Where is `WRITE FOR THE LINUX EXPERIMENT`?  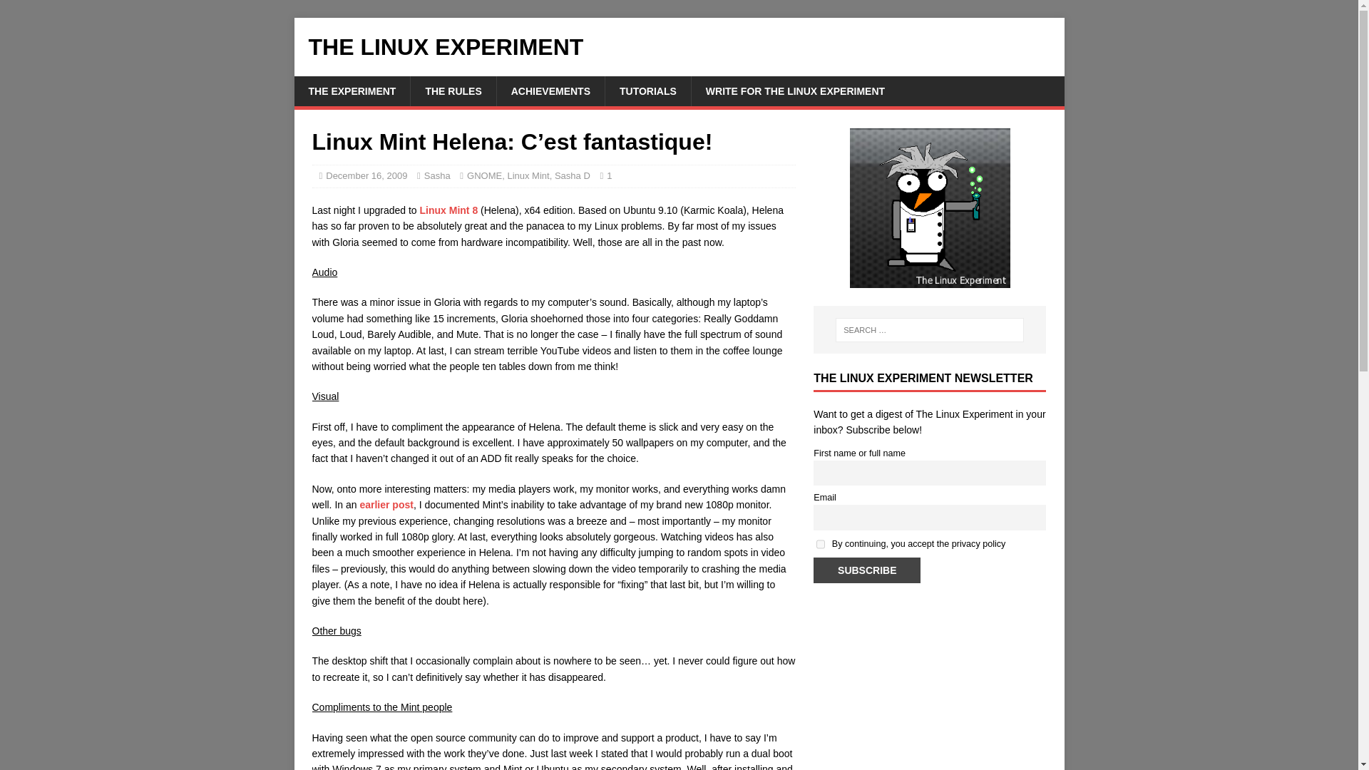 WRITE FOR THE LINUX EXPERIMENT is located at coordinates (795, 91).